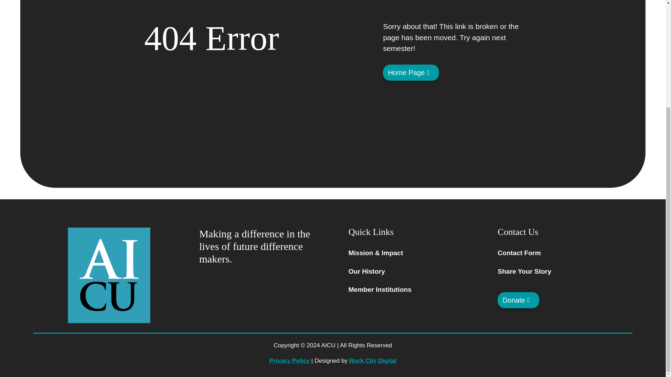  What do you see at coordinates (411, 73) in the screenshot?
I see `Home Page` at bounding box center [411, 73].